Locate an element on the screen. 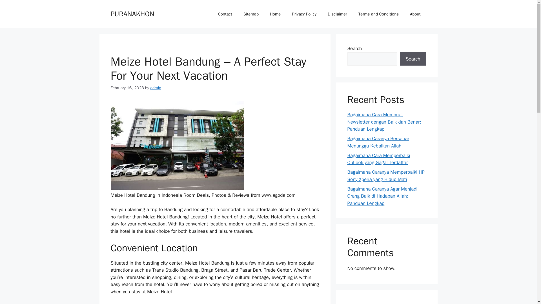 The image size is (541, 304). Disclaimer is located at coordinates (337, 14).